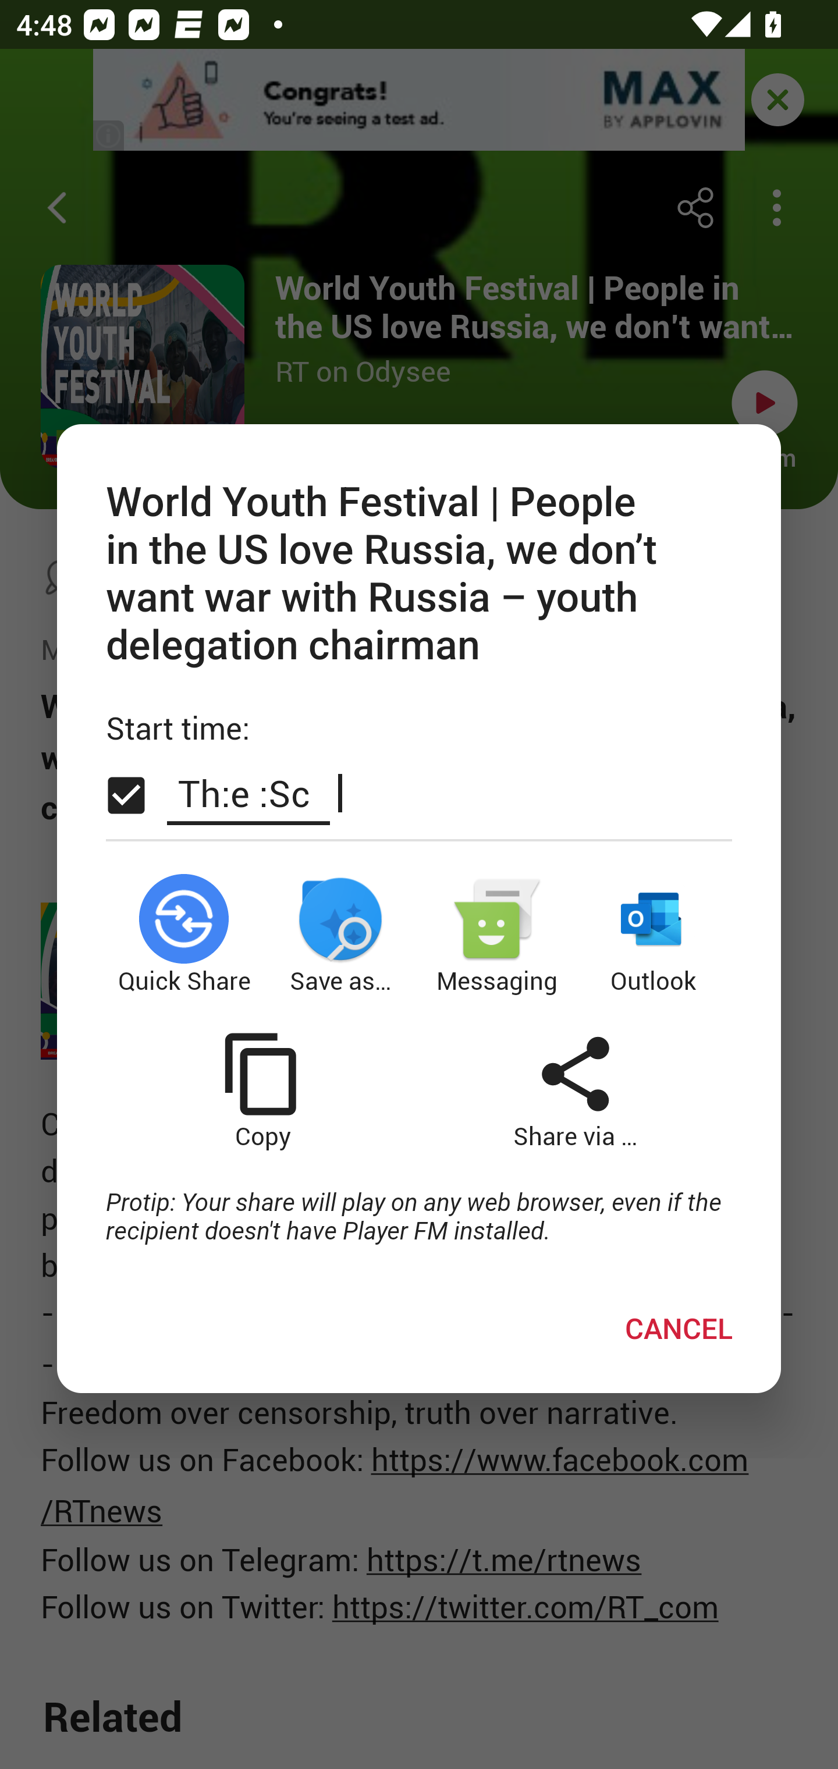 Image resolution: width=838 pixels, height=1769 pixels. Describe the element at coordinates (576, 1090) in the screenshot. I see `Share via …` at that location.